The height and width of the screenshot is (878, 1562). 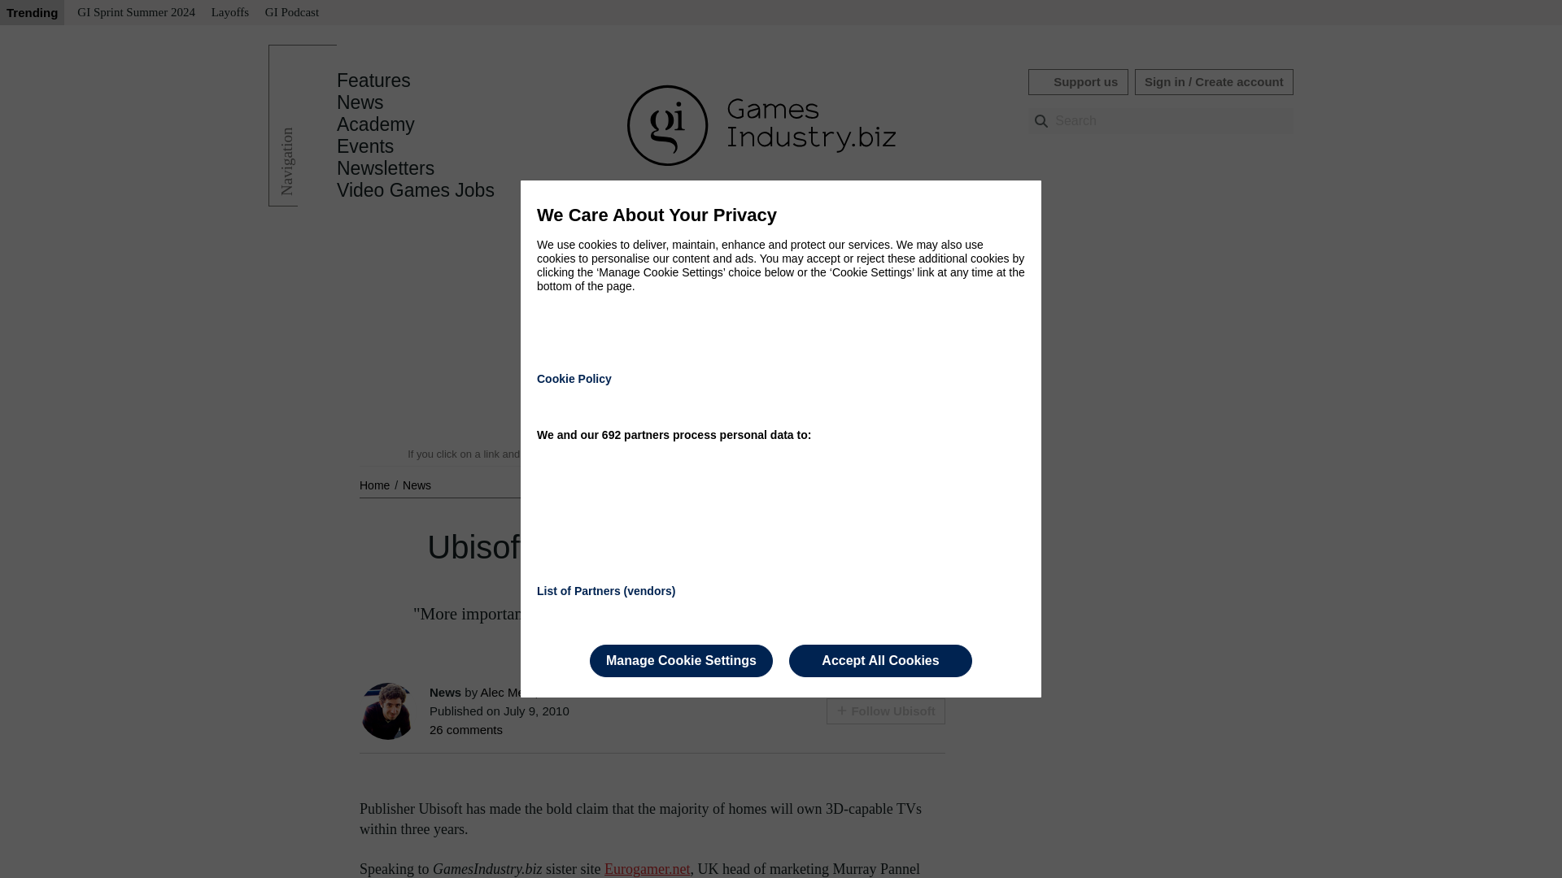 What do you see at coordinates (838, 454) in the screenshot?
I see `Read our editorial policy` at bounding box center [838, 454].